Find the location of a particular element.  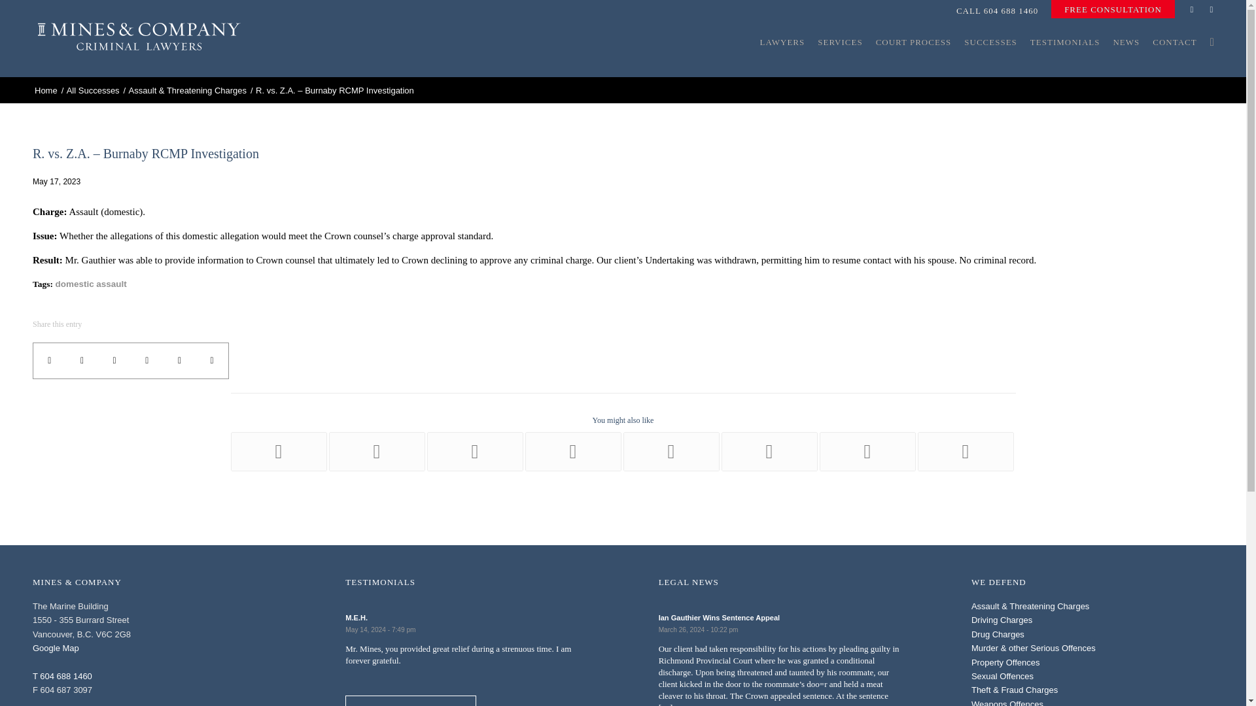

604 688 1460 is located at coordinates (1011, 10).